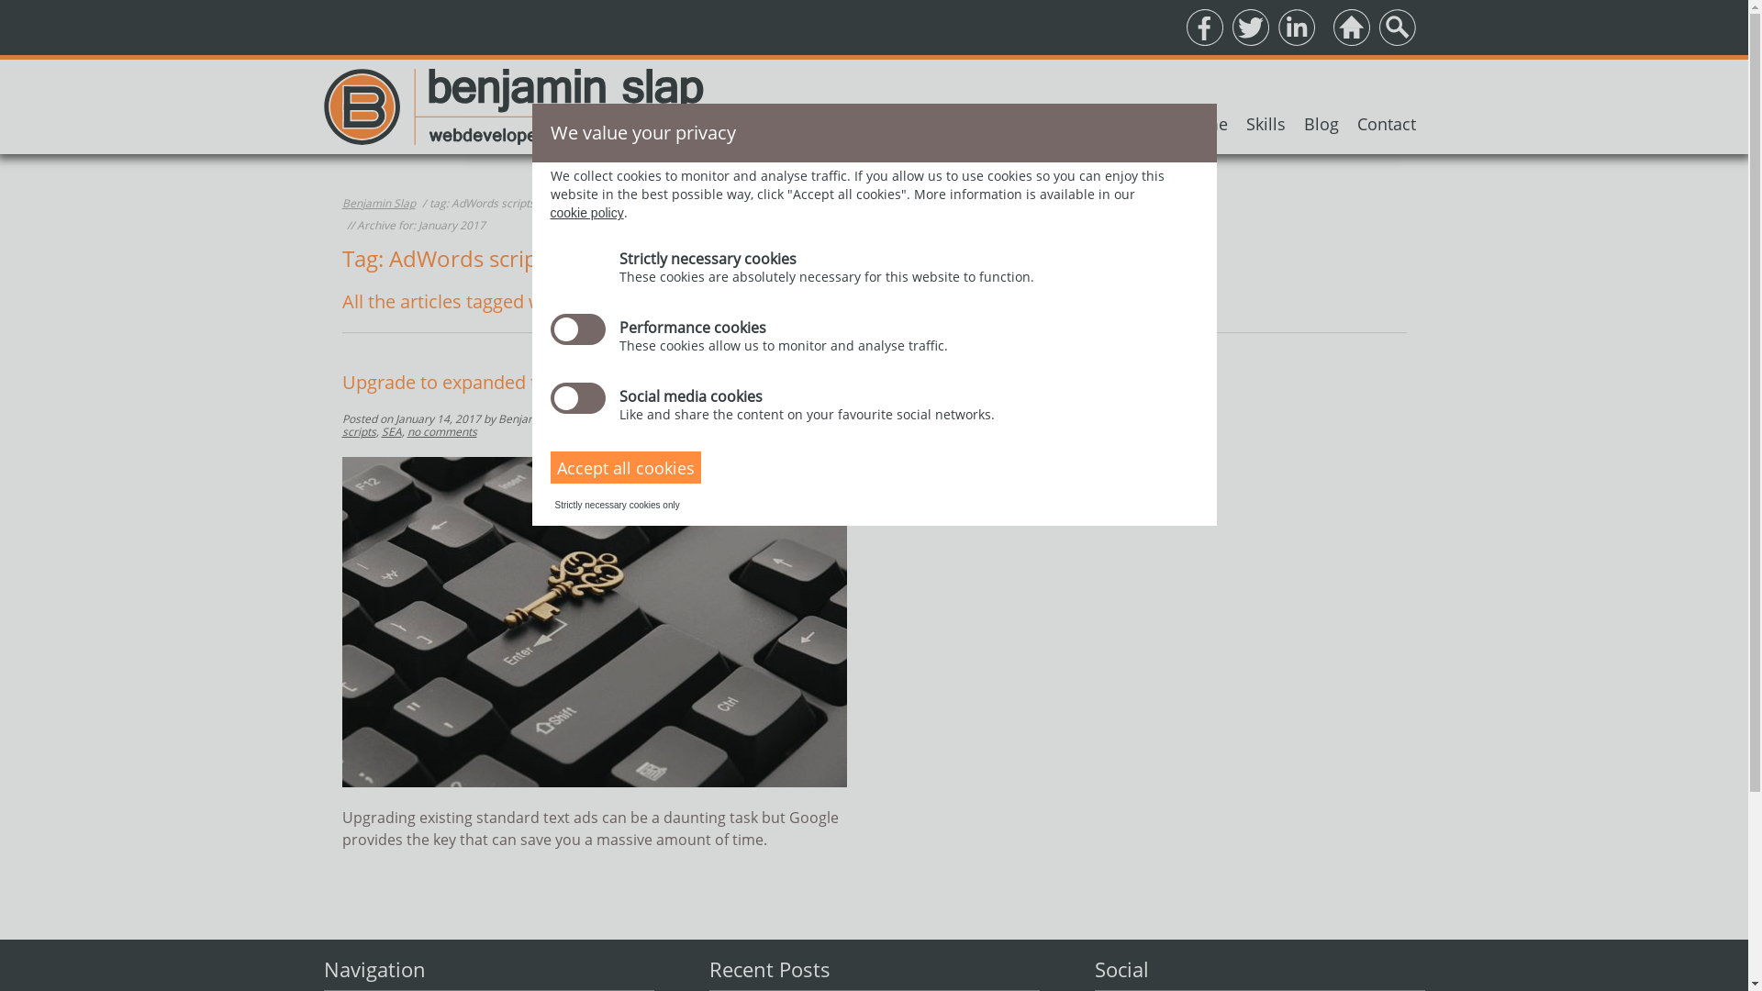 The height and width of the screenshot is (991, 1762). Describe the element at coordinates (1397, 28) in the screenshot. I see `Search` at that location.